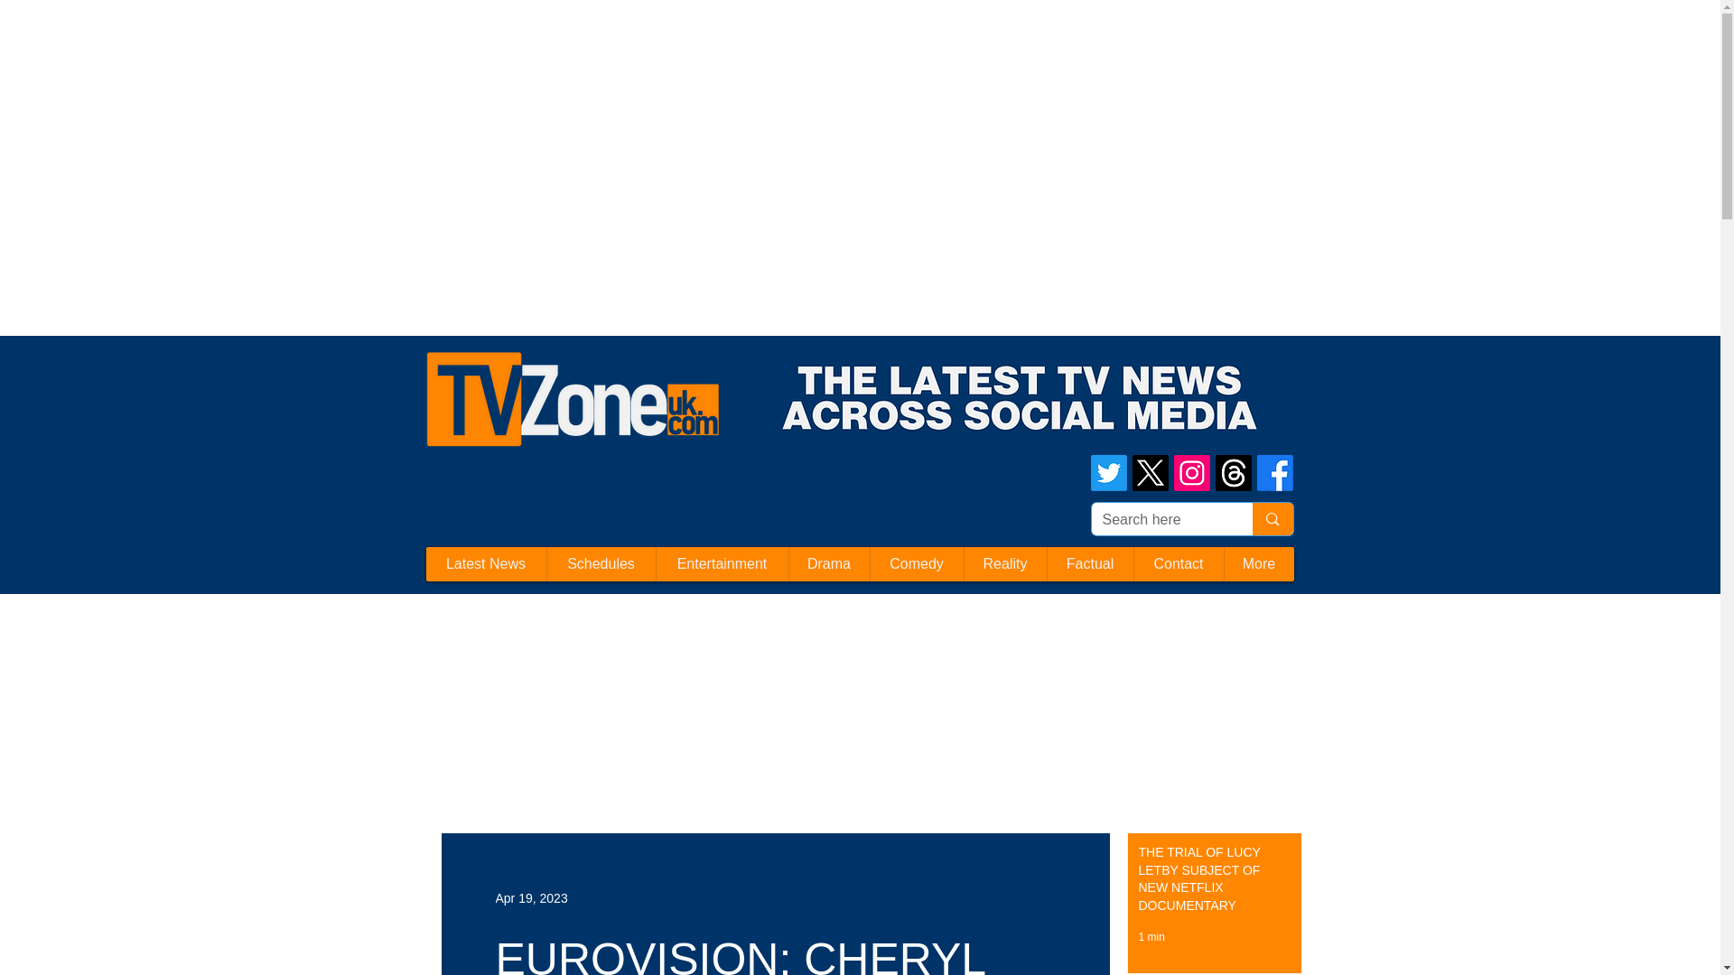  I want to click on THE TRIAL OF LUCY LETBY SUBJECT OF NEW NETFLIX DOCUMENTARY, so click(1208, 883).